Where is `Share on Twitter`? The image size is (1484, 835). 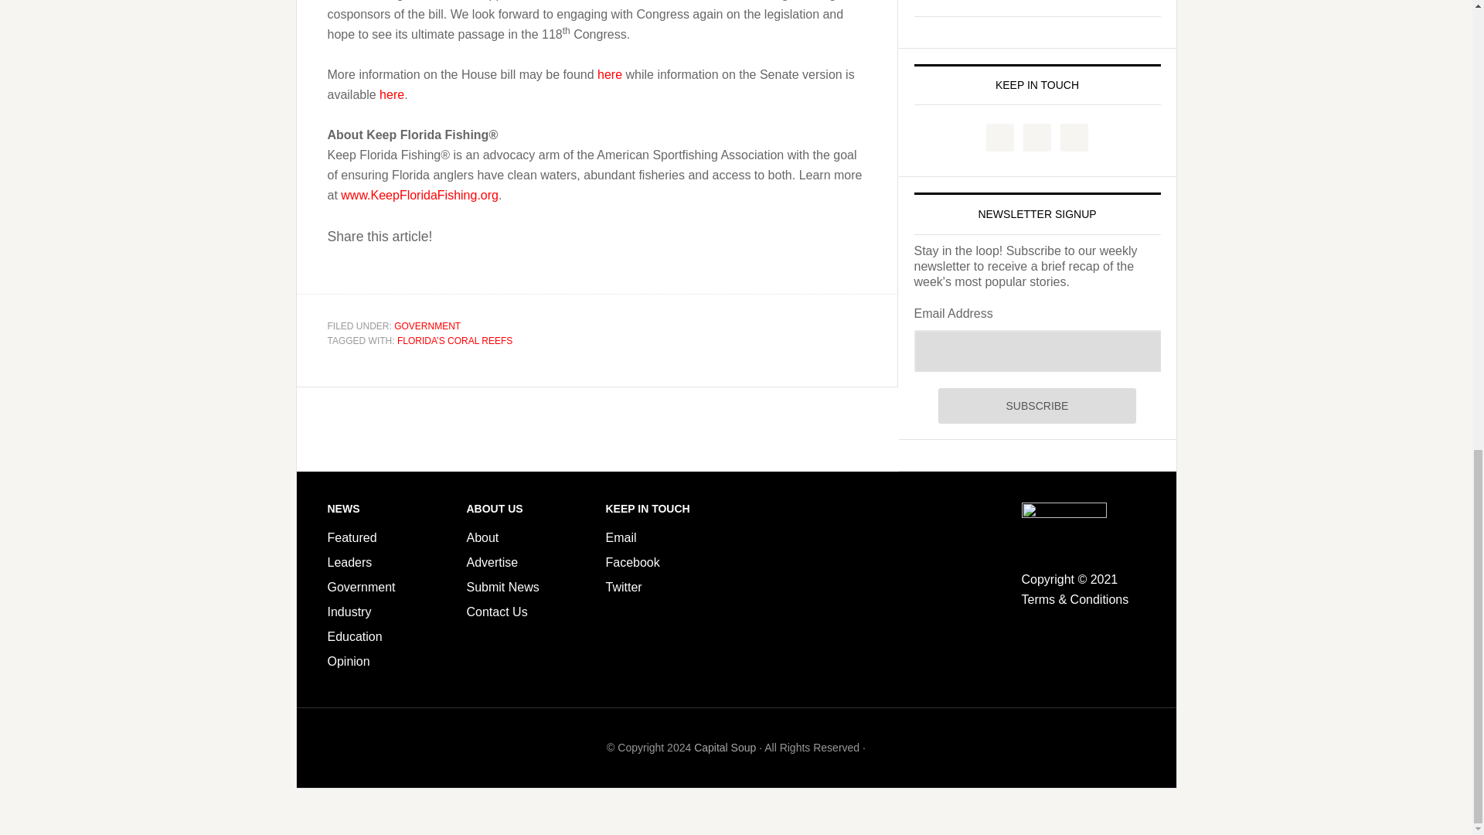 Share on Twitter is located at coordinates (384, 271).